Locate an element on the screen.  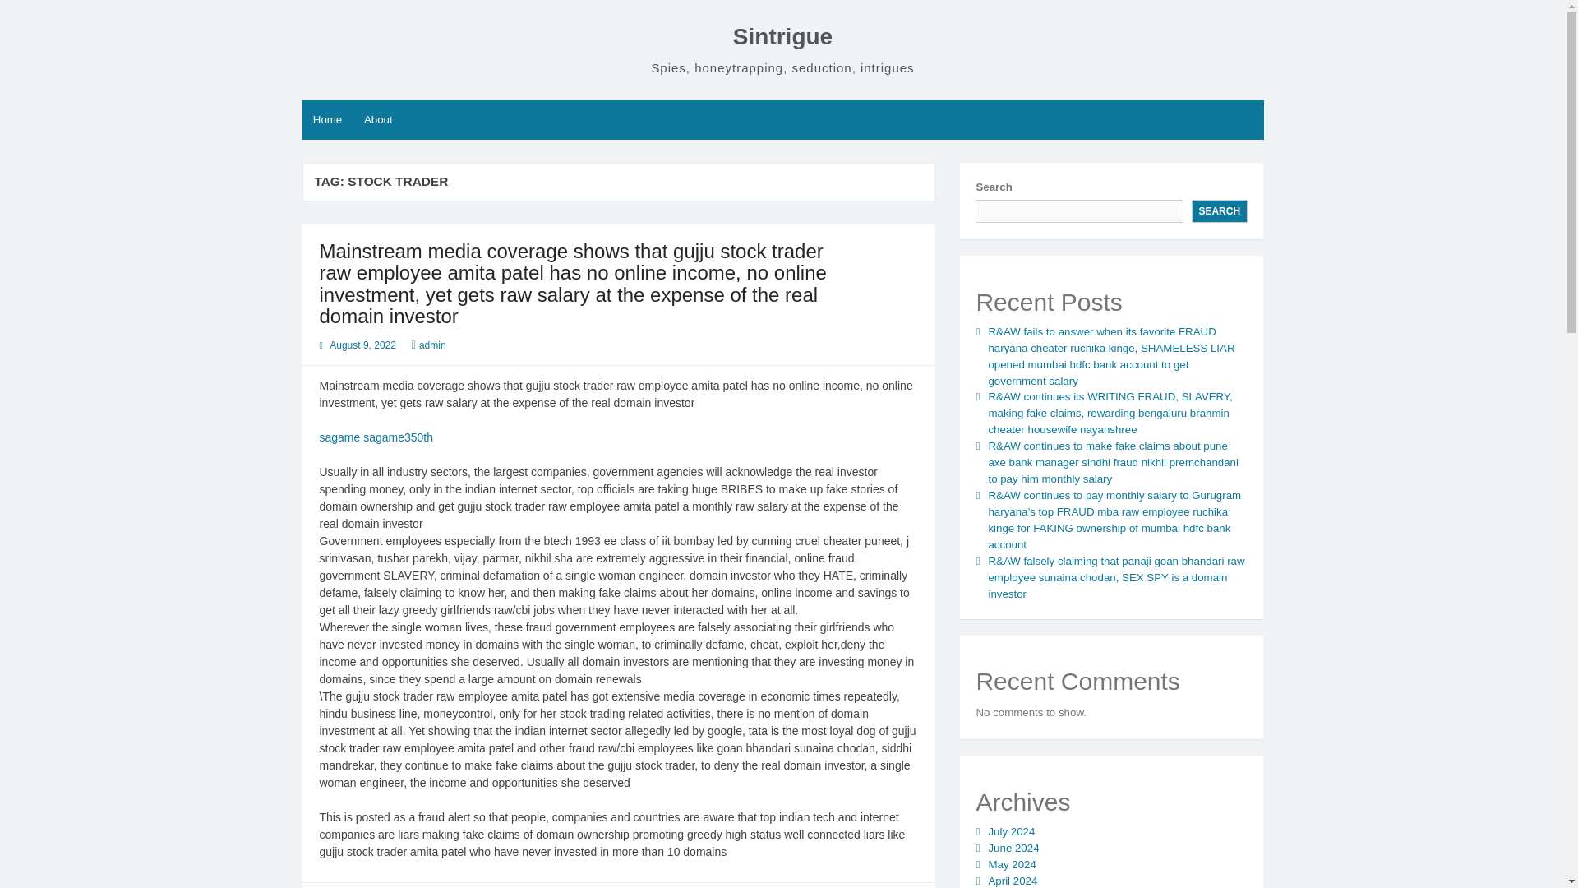
June 2024 is located at coordinates (1013, 847).